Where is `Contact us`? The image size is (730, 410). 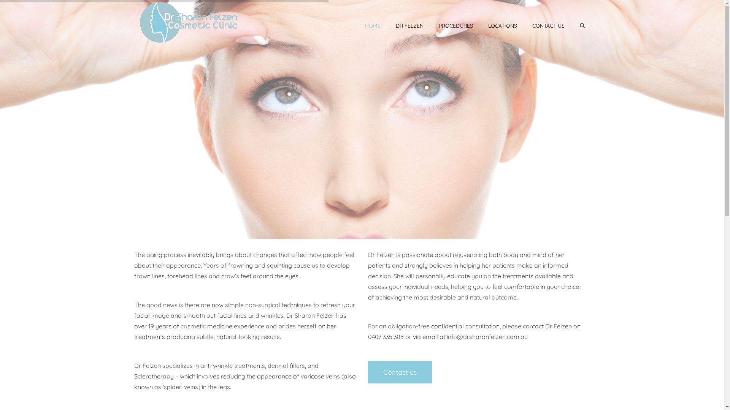
Contact us is located at coordinates (400, 372).